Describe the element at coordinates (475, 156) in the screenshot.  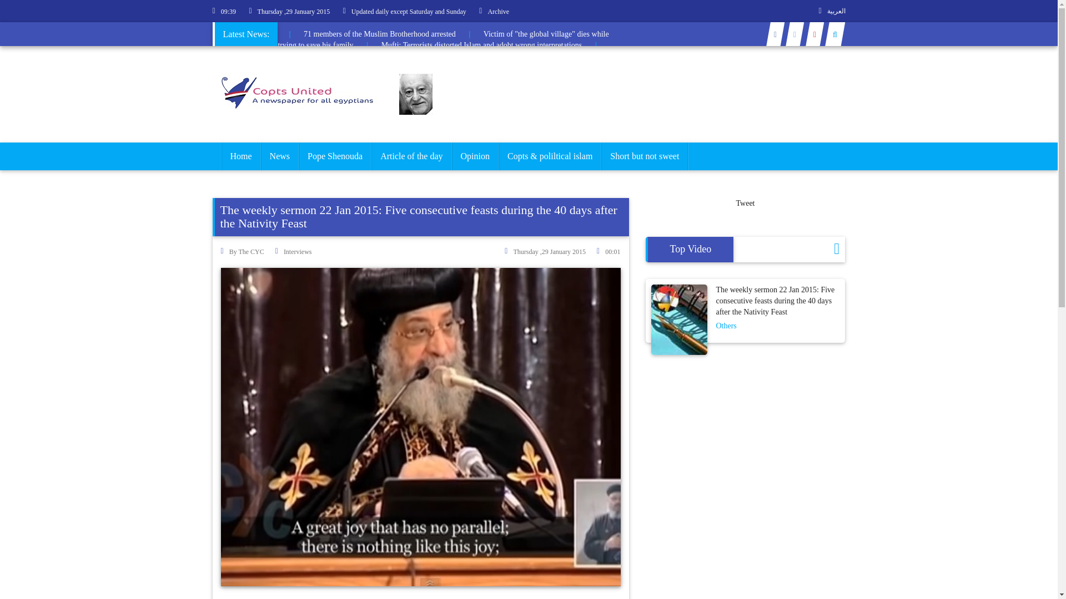
I see `Opinion` at that location.